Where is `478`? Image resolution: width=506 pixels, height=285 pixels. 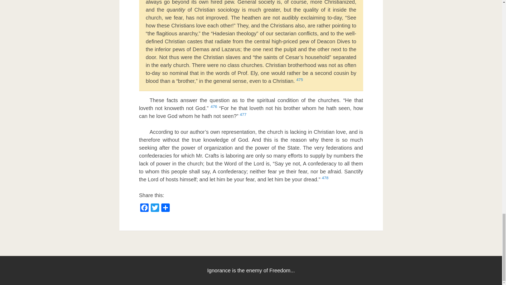
478 is located at coordinates (325, 179).